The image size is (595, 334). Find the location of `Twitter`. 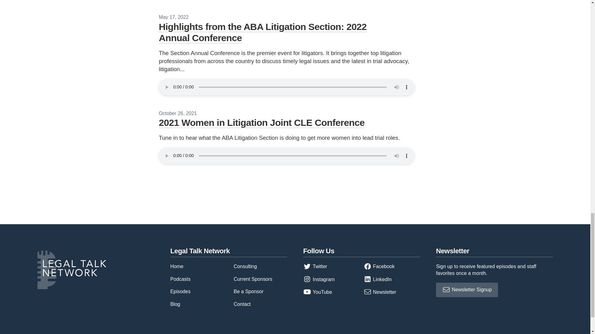

Twitter is located at coordinates (315, 267).